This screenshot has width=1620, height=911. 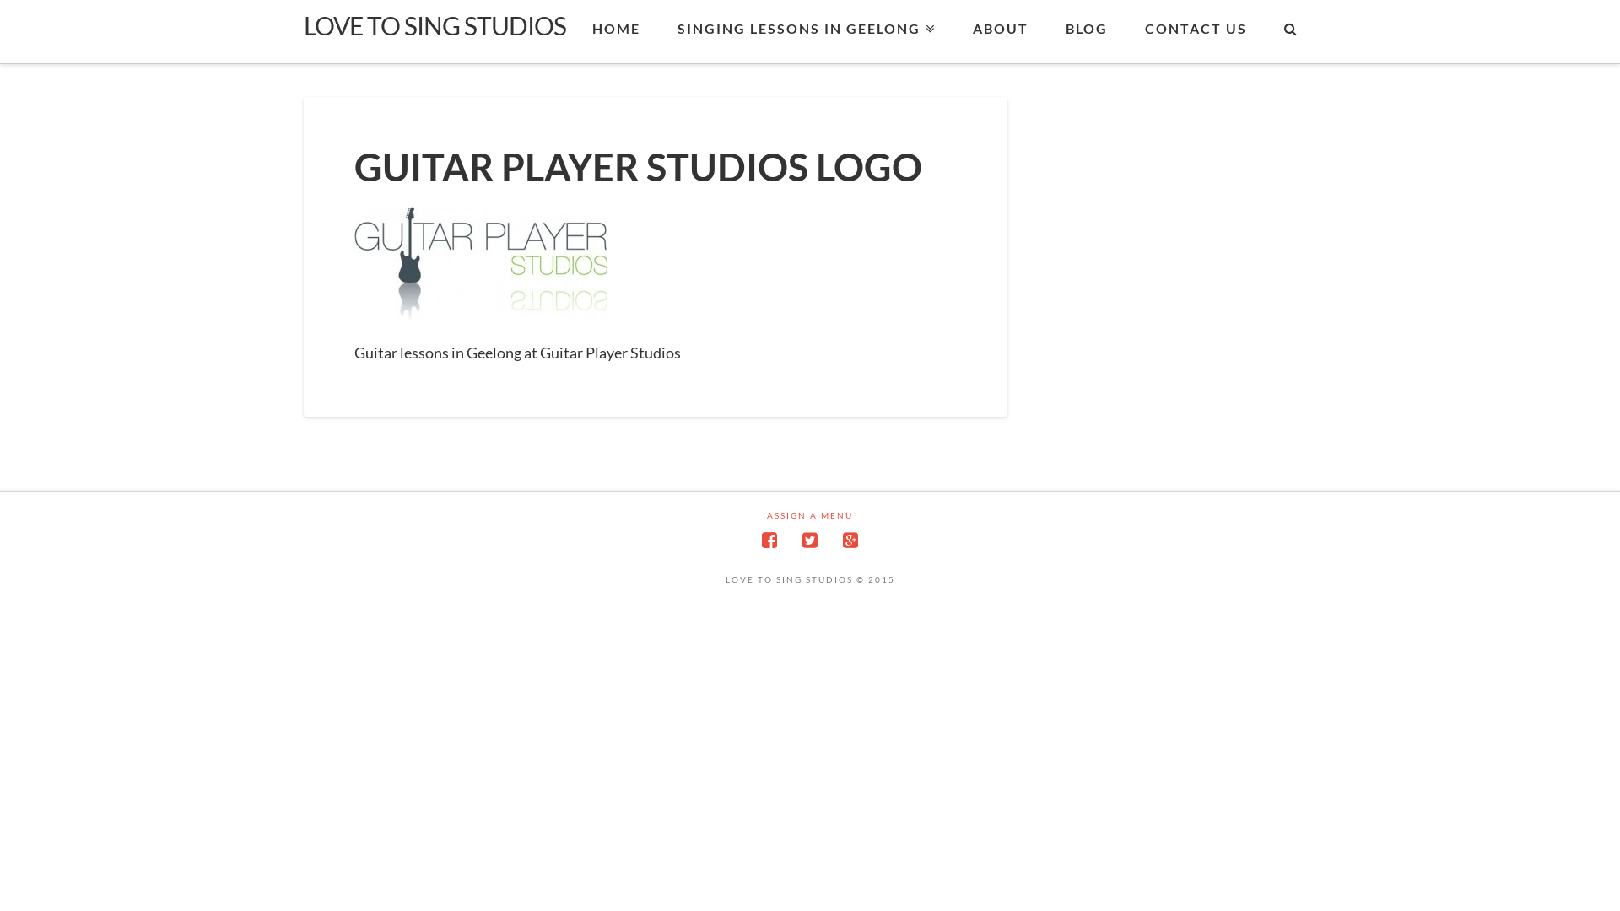 What do you see at coordinates (850, 540) in the screenshot?
I see `Google+` at bounding box center [850, 540].